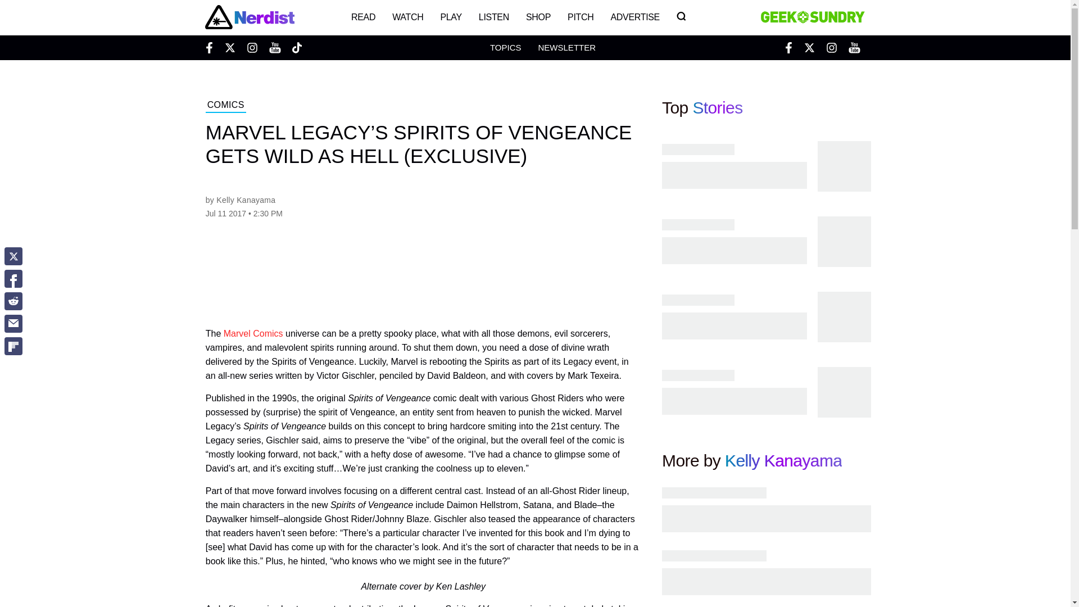  Describe the element at coordinates (226, 106) in the screenshot. I see `COMICS` at that location.